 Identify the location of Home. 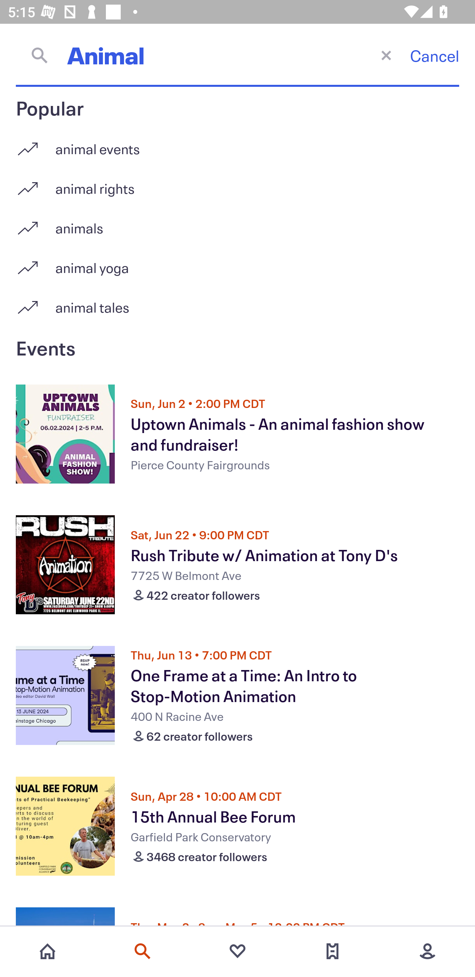
(47, 951).